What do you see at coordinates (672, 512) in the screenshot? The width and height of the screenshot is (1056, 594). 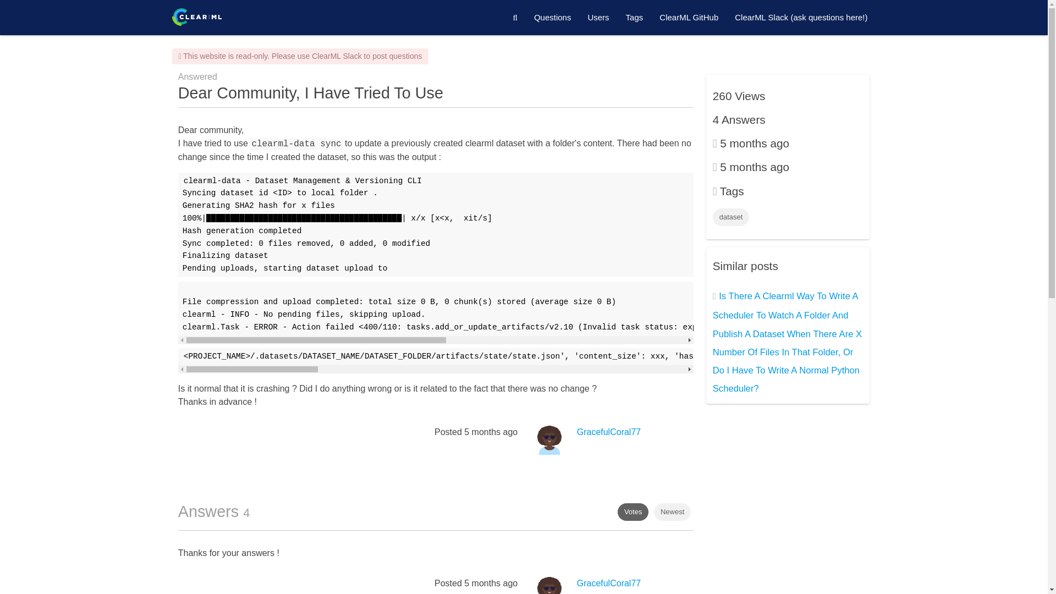 I see `Newest` at bounding box center [672, 512].